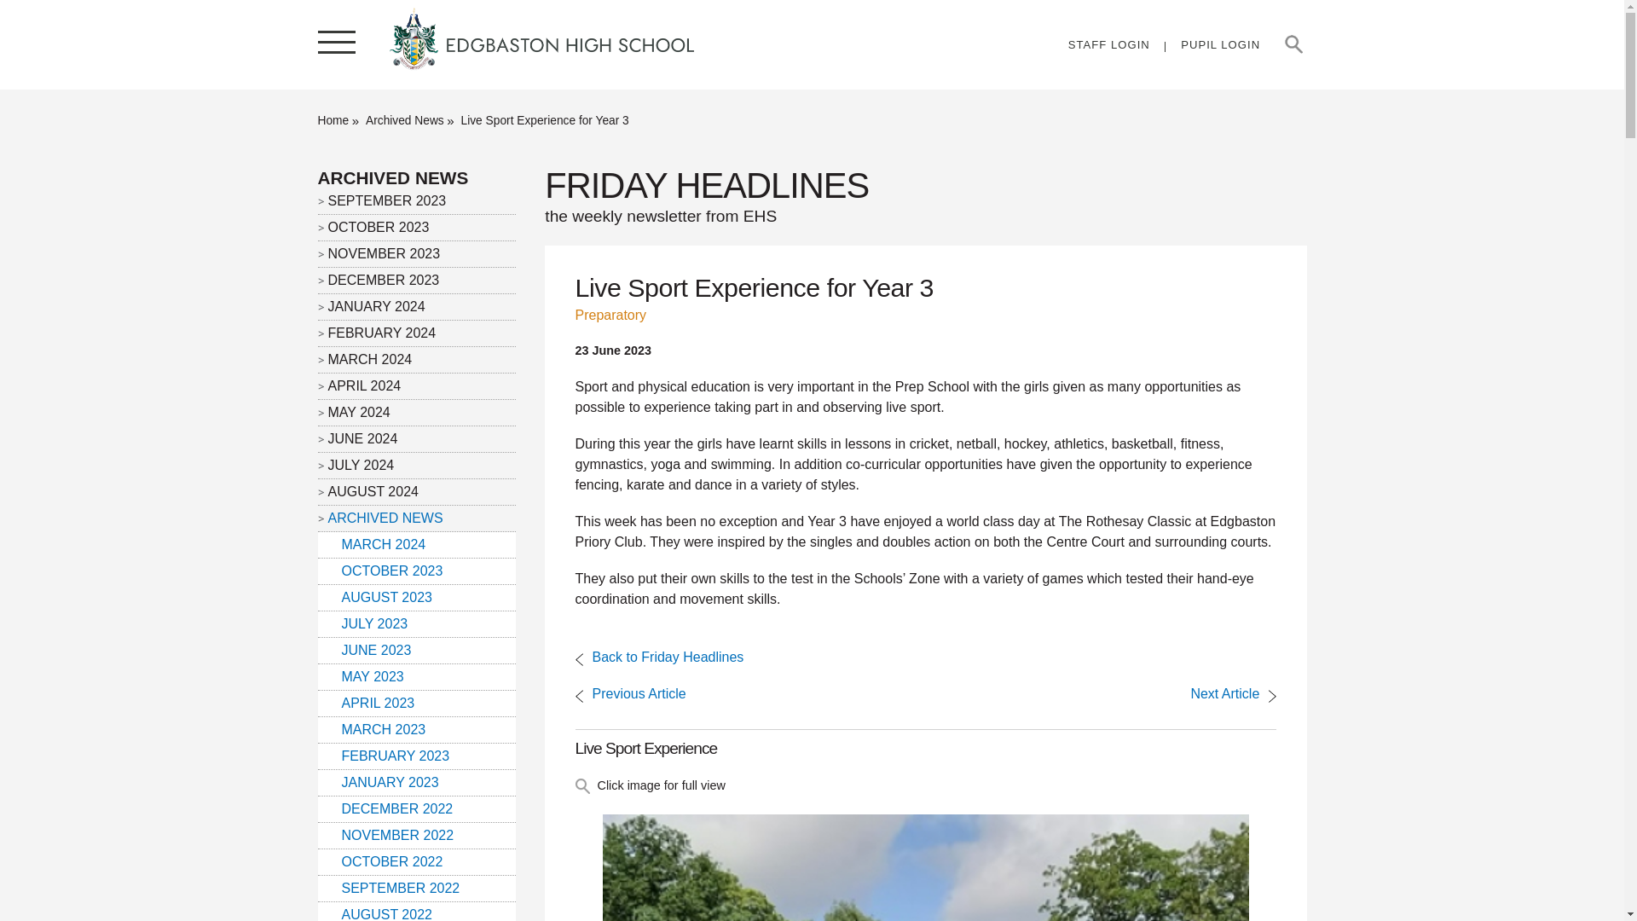 The height and width of the screenshot is (921, 1637). I want to click on DECEMBER 2023, so click(416, 281).